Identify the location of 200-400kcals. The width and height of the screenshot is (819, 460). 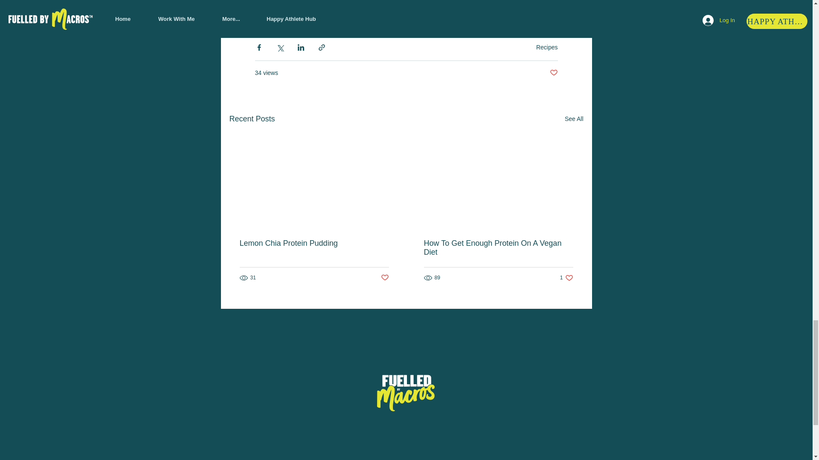
(278, 14).